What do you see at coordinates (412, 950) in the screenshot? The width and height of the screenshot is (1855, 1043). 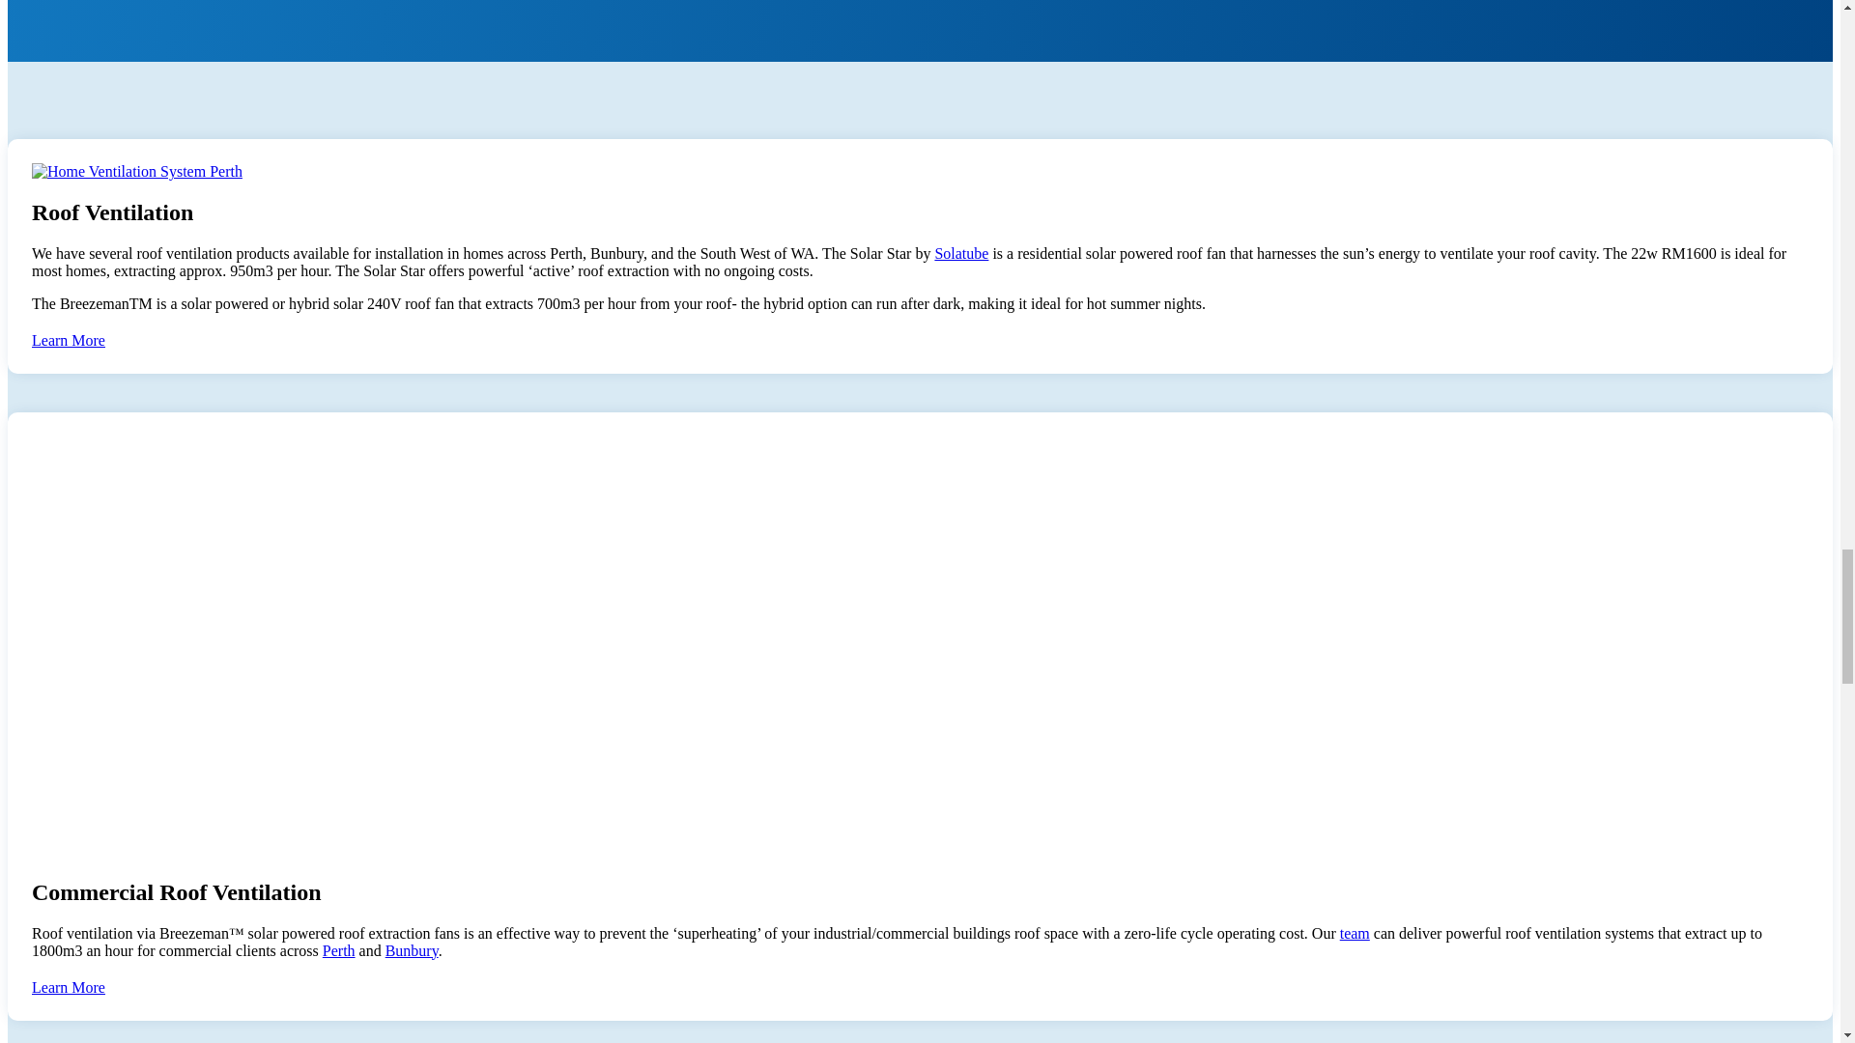 I see `Bunbury` at bounding box center [412, 950].